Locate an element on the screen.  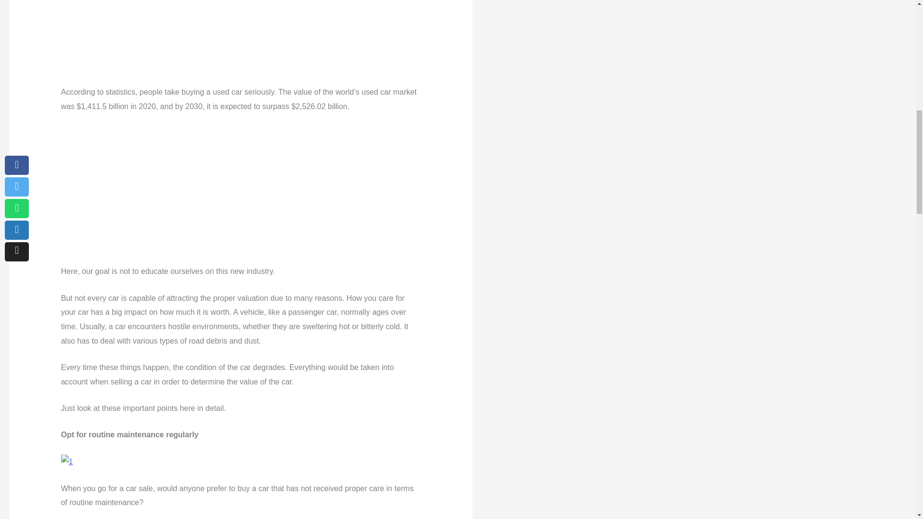
Advertisement is located at coordinates (241, 193).